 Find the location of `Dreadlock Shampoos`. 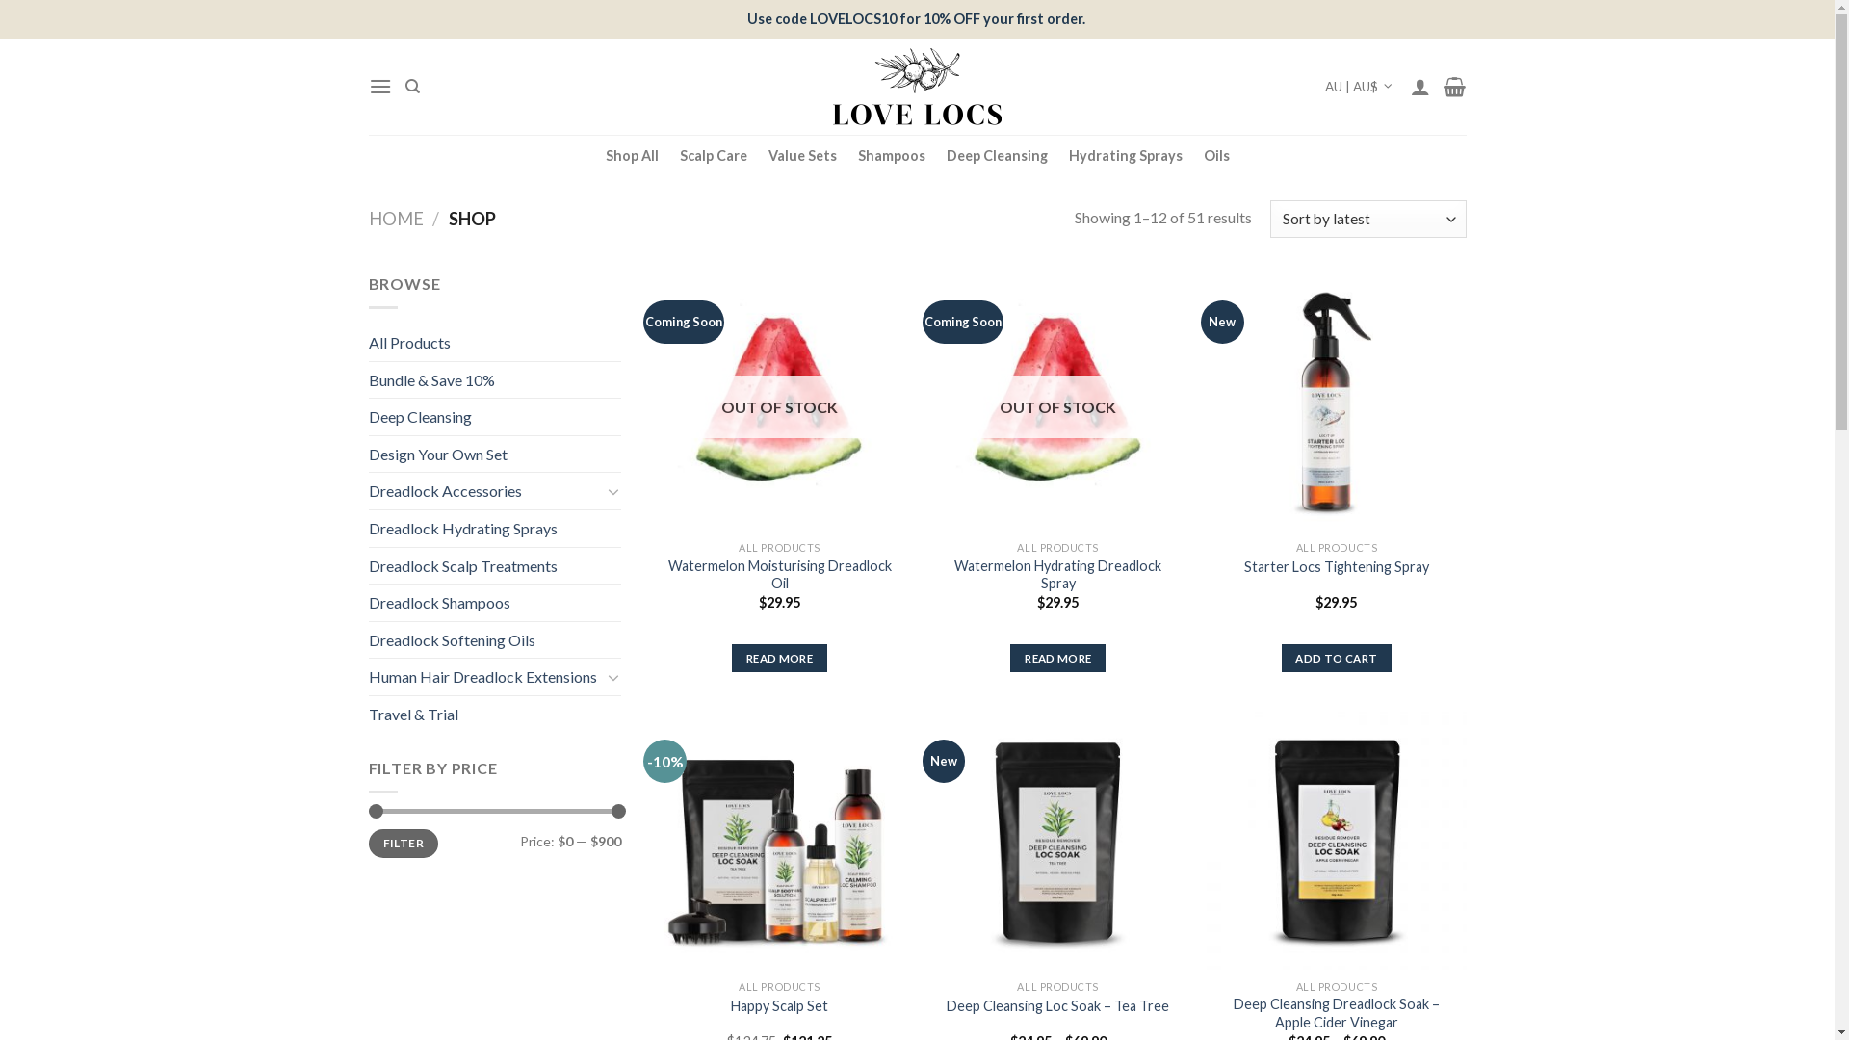

Dreadlock Shampoos is located at coordinates (495, 603).